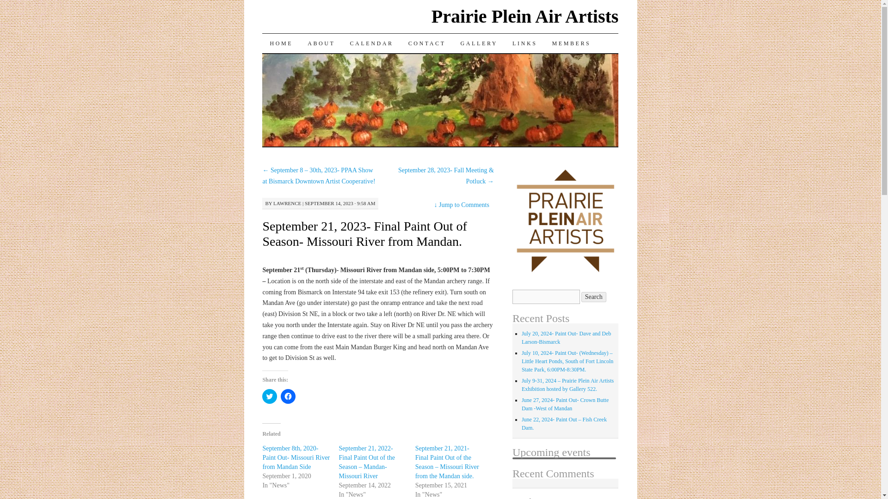 This screenshot has width=888, height=499. Describe the element at coordinates (372, 43) in the screenshot. I see `CALENDAR` at that location.